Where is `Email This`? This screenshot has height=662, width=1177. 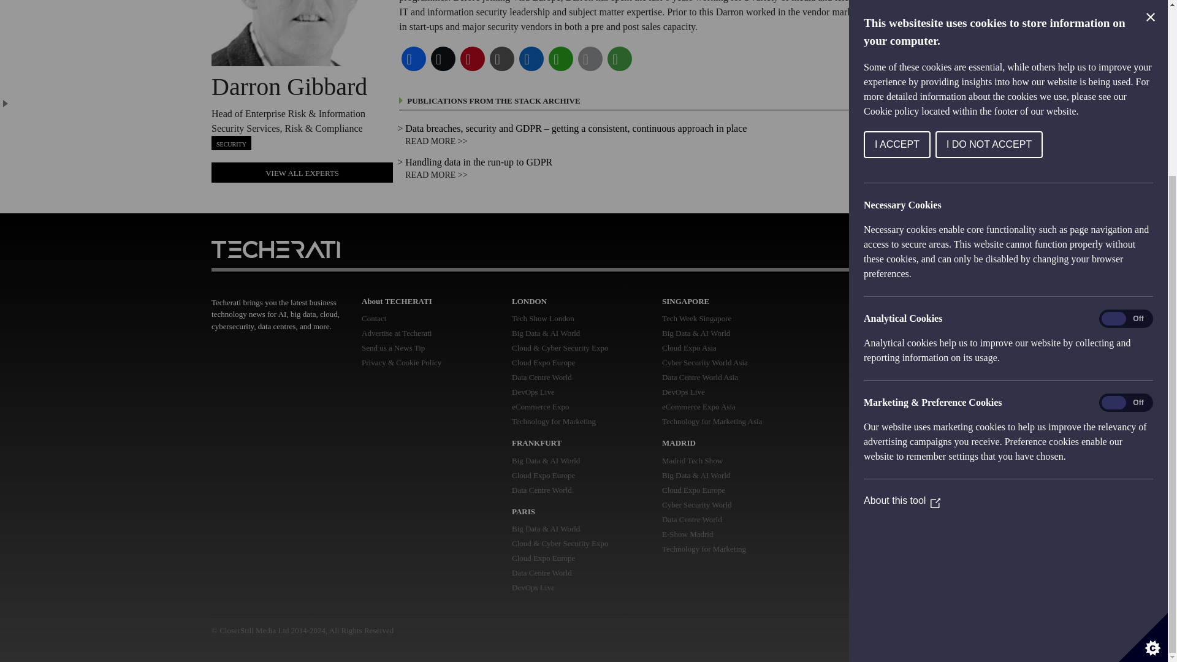
Email This is located at coordinates (590, 59).